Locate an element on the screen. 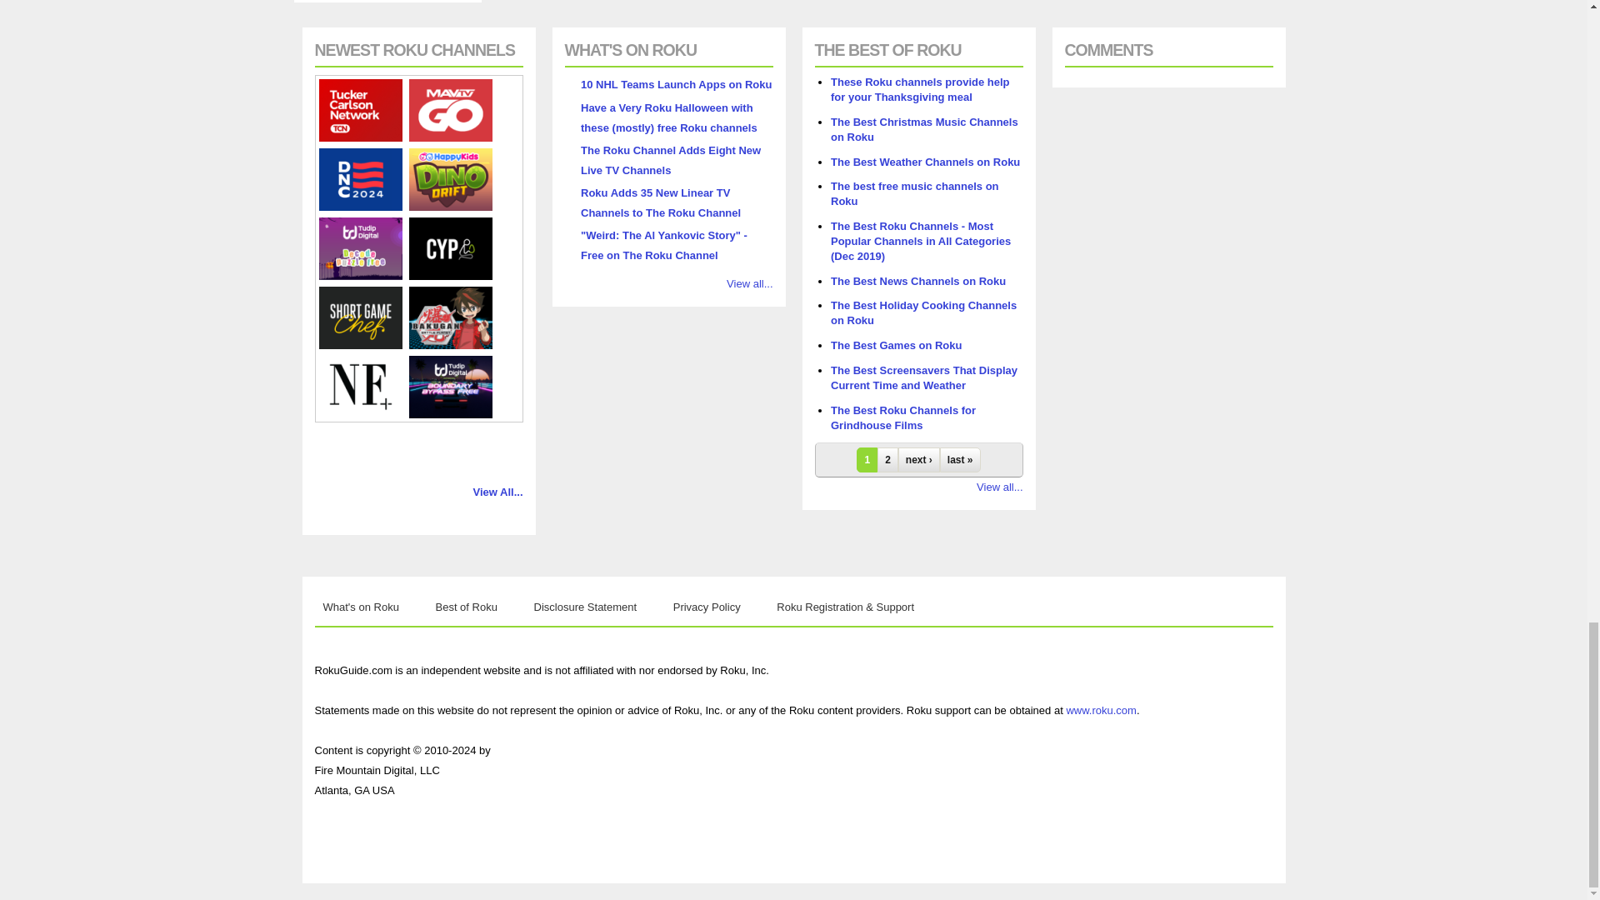 The height and width of the screenshot is (900, 1600). Best of Roku is located at coordinates (466, 607).